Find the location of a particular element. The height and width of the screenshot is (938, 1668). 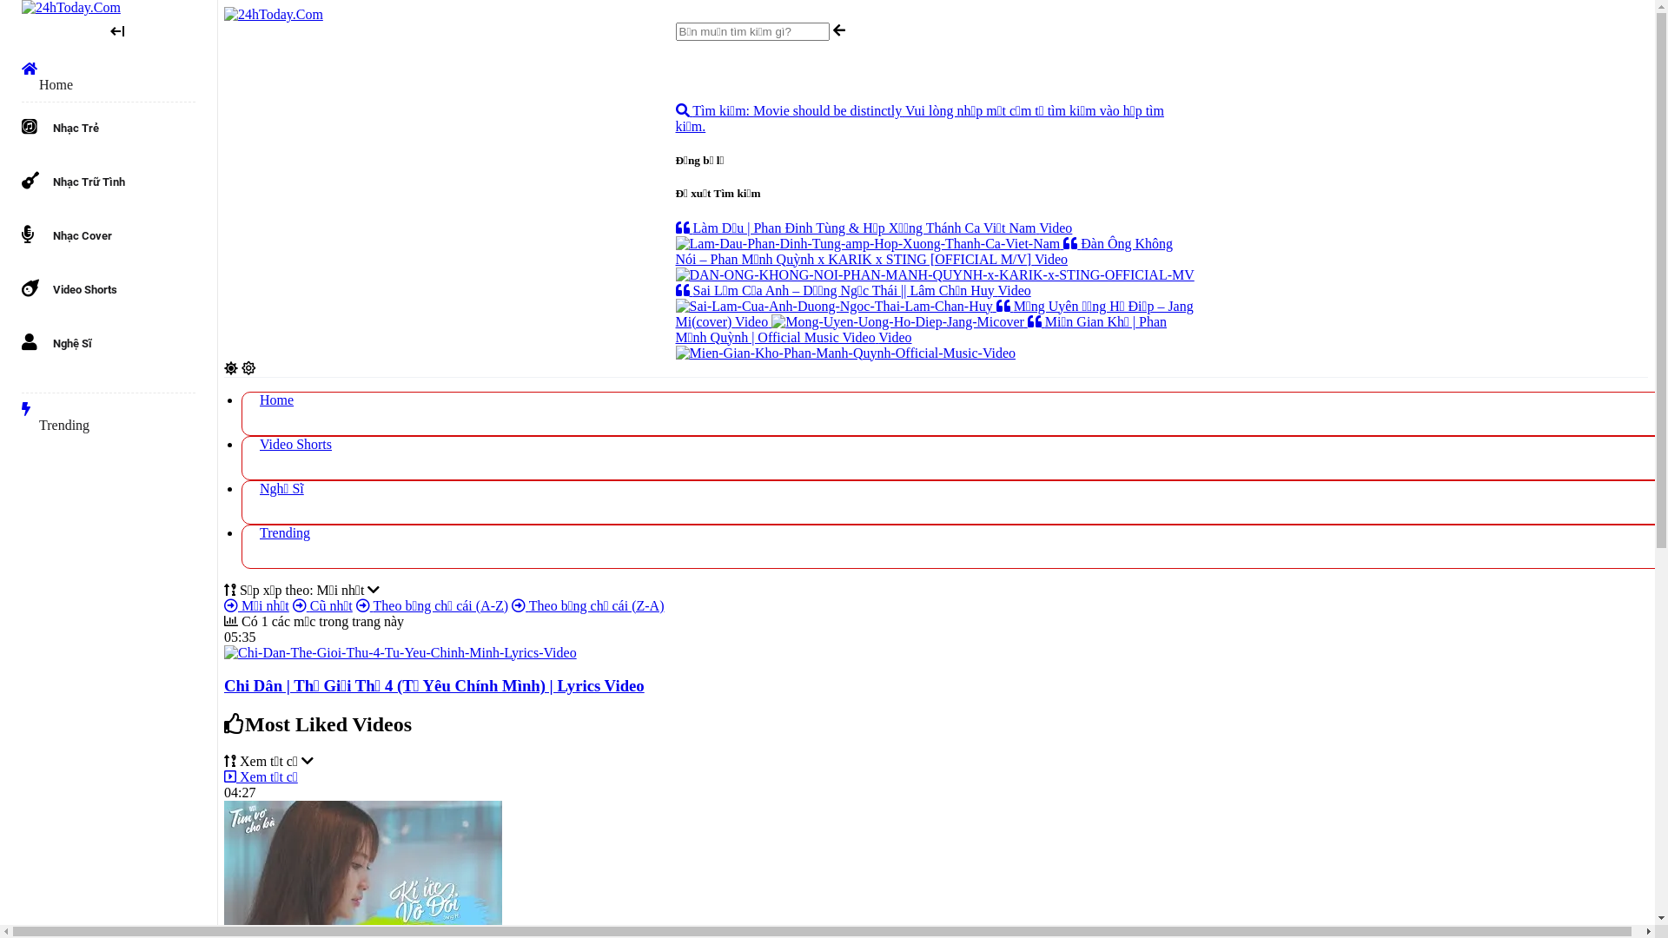

Video Shorts is located at coordinates (295, 445).